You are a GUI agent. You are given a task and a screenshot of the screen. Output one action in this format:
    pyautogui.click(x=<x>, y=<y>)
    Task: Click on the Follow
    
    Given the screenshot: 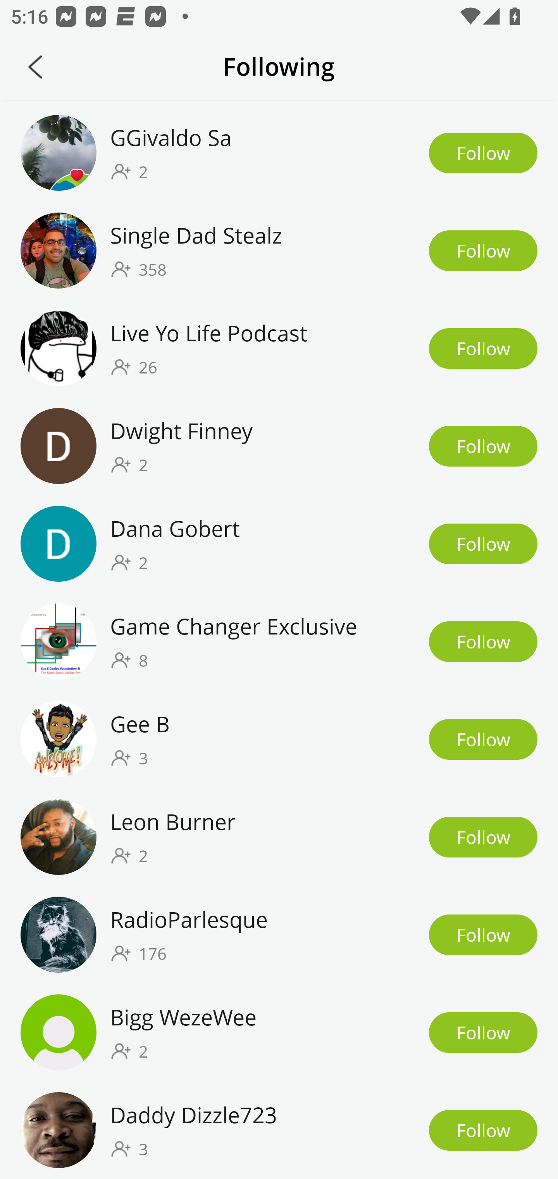 What is the action you would take?
    pyautogui.click(x=483, y=544)
    